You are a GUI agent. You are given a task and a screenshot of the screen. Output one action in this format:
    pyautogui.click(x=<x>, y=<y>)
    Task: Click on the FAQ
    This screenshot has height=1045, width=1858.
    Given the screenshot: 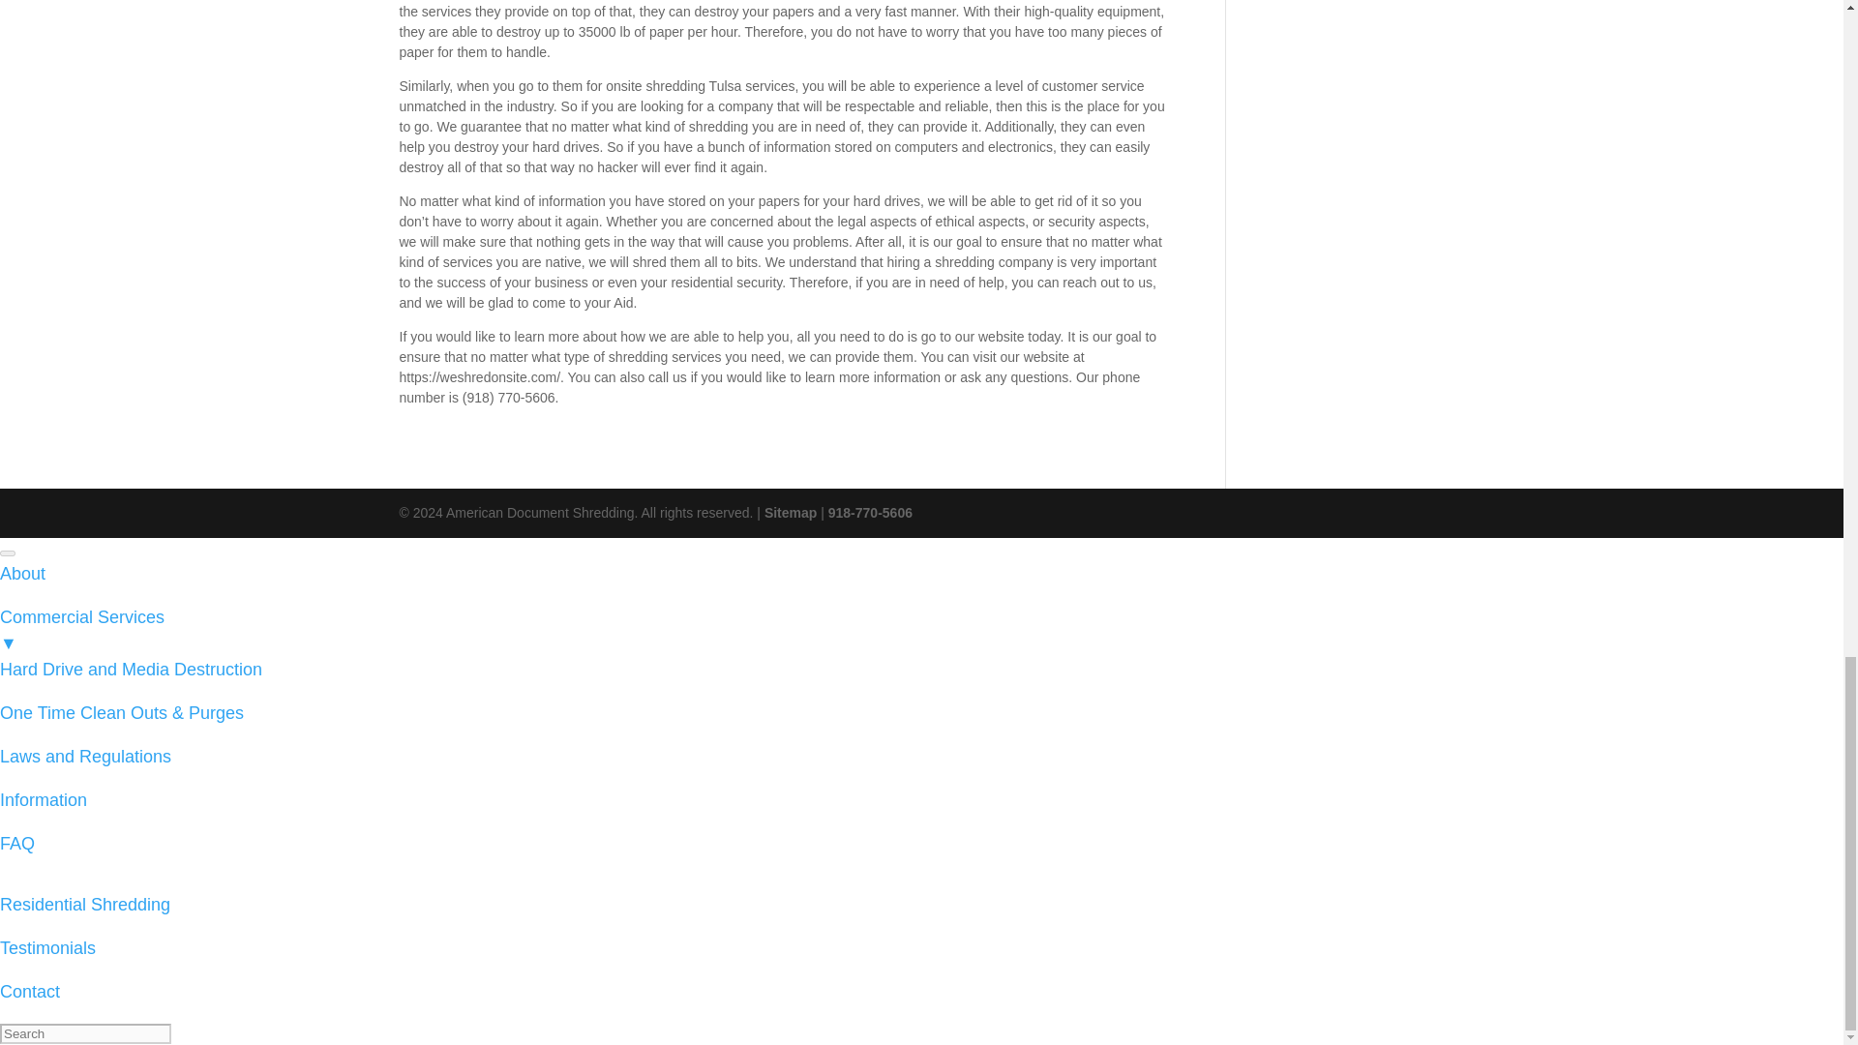 What is the action you would take?
    pyautogui.click(x=17, y=844)
    